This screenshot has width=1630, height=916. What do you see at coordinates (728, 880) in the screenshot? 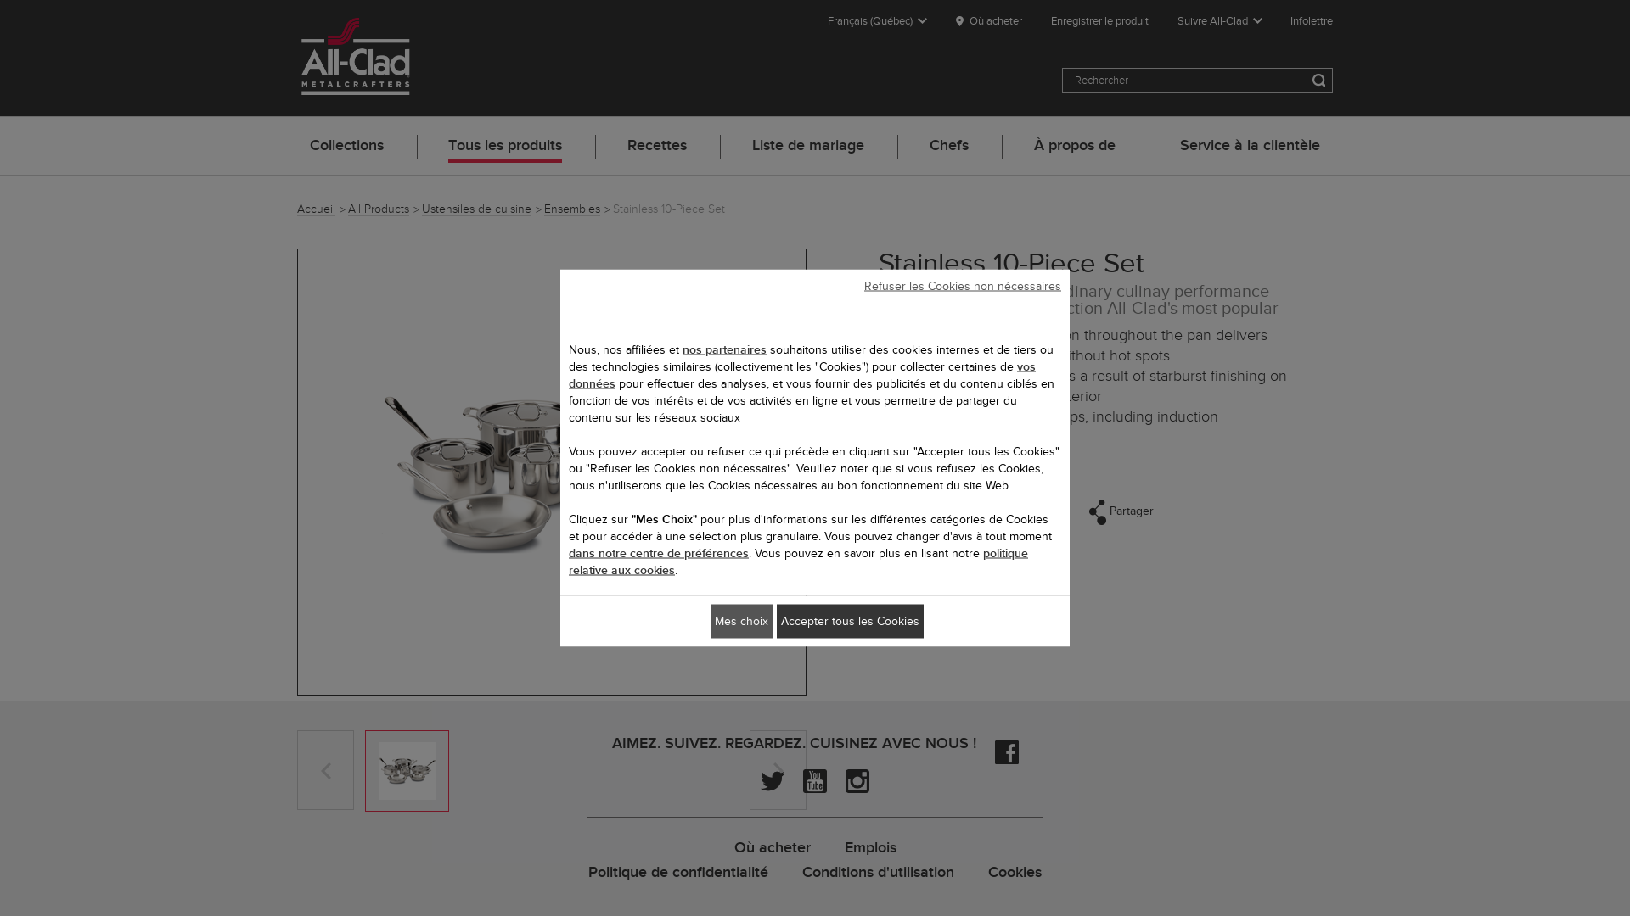
I see `DESCRIPTION` at bounding box center [728, 880].